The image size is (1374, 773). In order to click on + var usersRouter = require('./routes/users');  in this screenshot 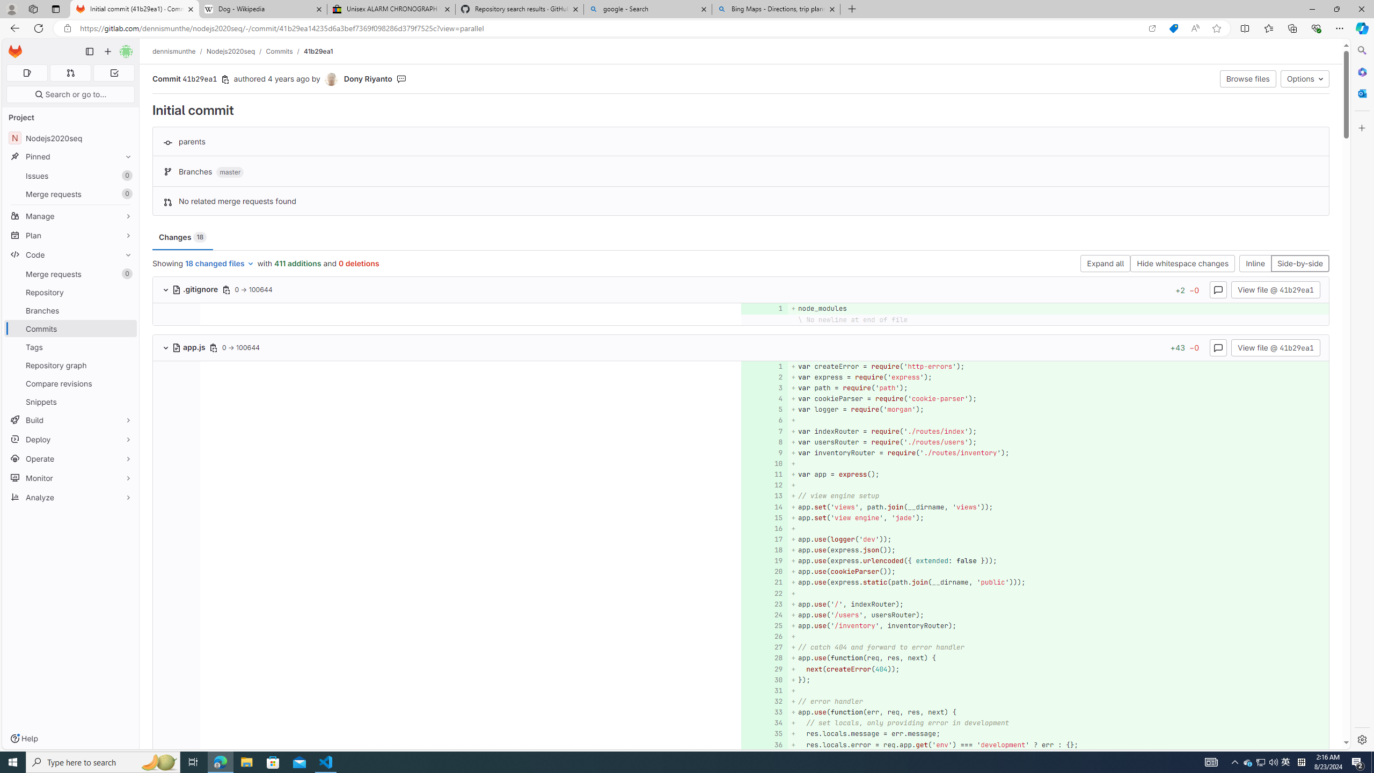, I will do `click(1057, 442)`.